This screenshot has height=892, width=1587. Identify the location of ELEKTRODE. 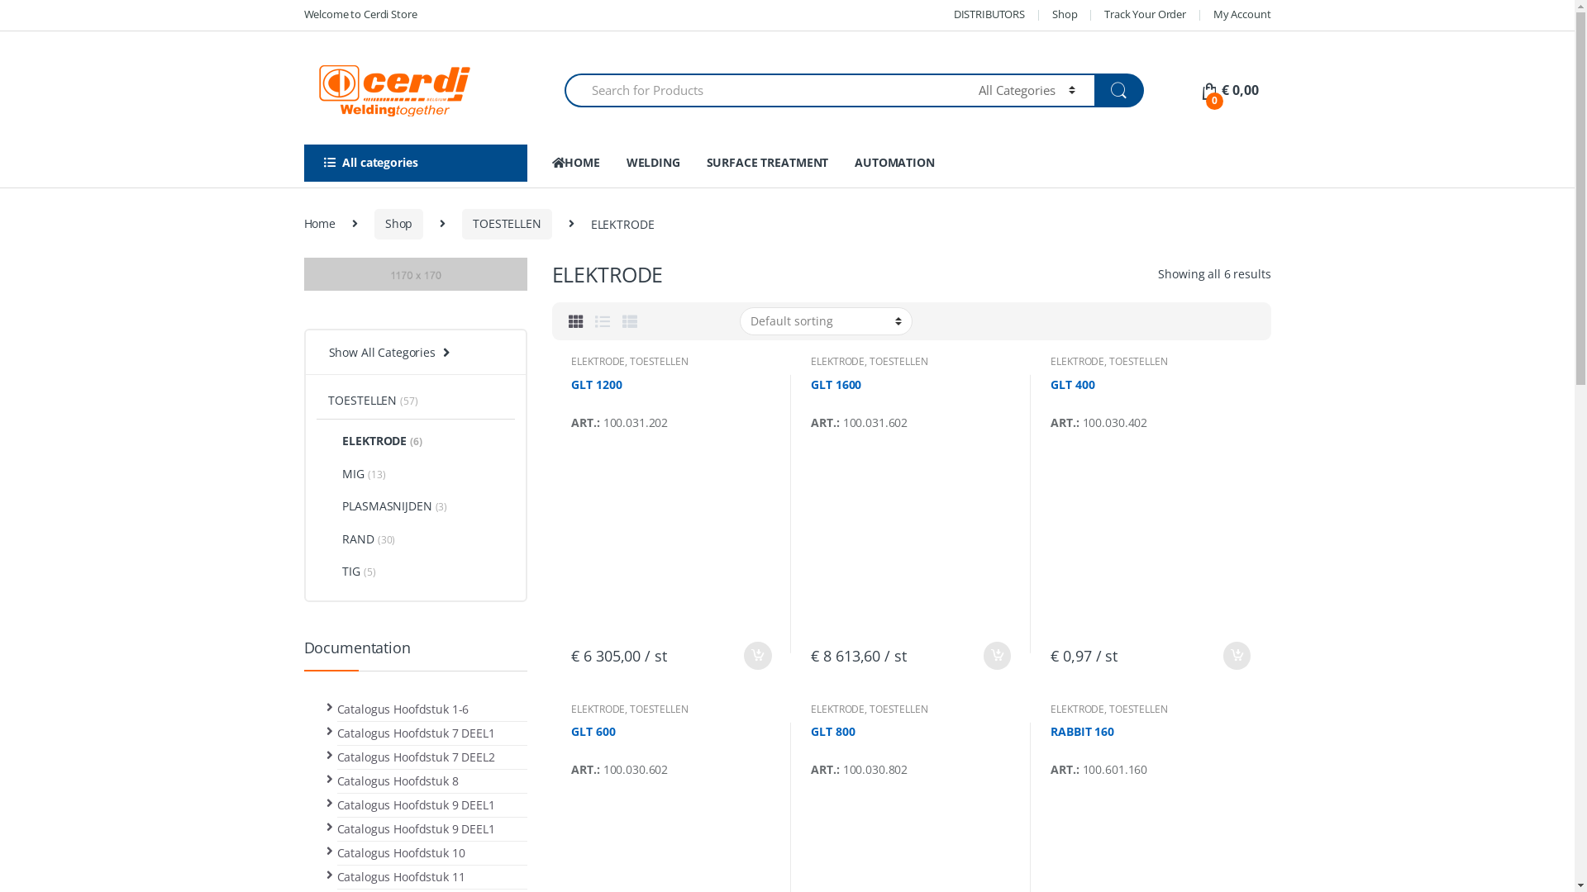
(1078, 709).